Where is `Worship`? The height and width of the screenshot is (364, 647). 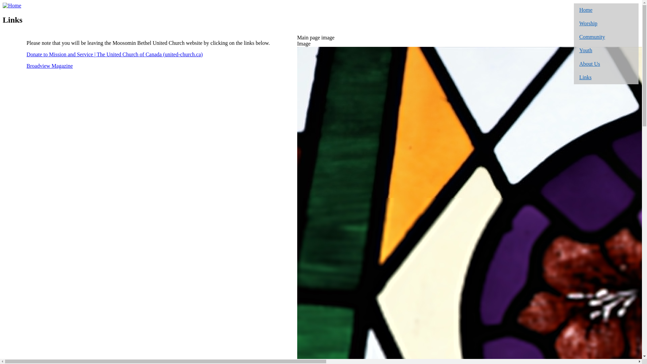
Worship is located at coordinates (606, 24).